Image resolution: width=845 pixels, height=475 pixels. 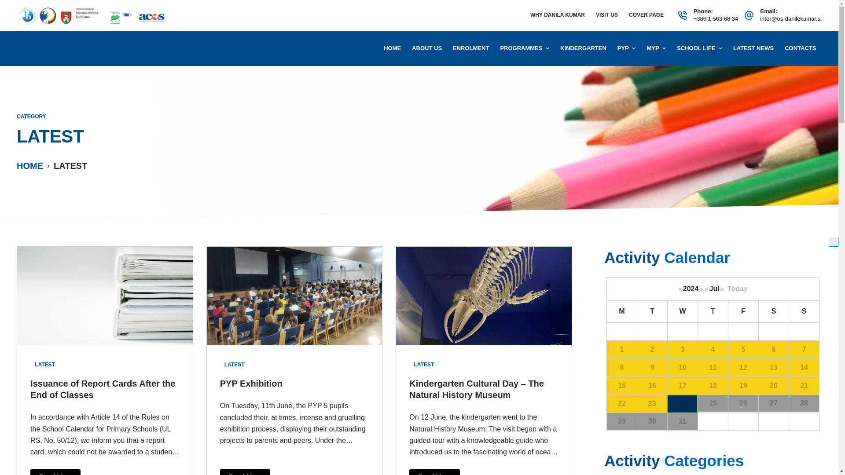 What do you see at coordinates (652, 350) in the screenshot?
I see `View 1 event at date 2. July, 2024` at bounding box center [652, 350].